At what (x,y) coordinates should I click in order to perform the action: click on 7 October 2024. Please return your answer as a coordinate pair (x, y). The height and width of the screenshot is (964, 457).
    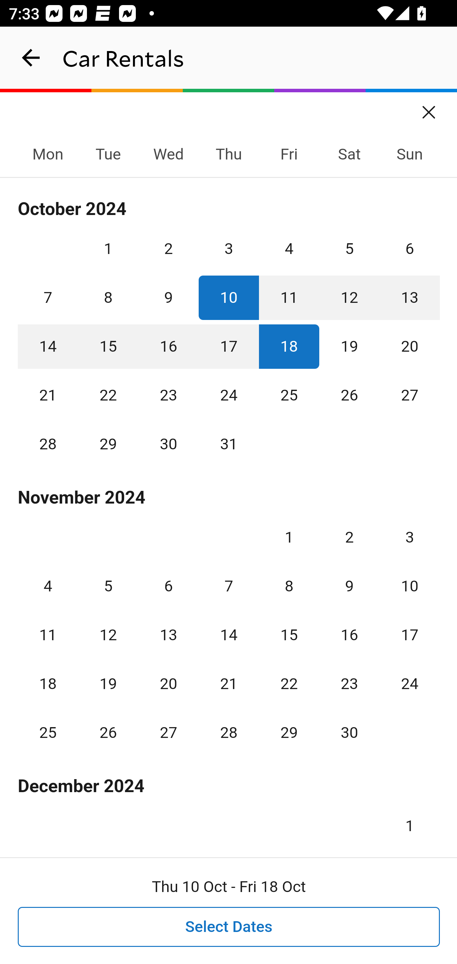
    Looking at the image, I should click on (48, 298).